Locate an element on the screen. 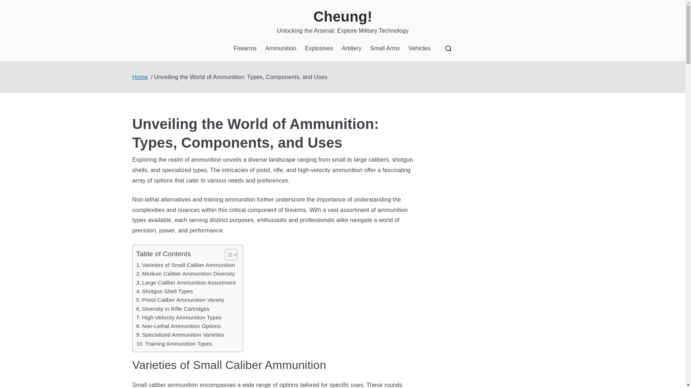 Image resolution: width=691 pixels, height=388 pixels. Vehicles is located at coordinates (419, 48).